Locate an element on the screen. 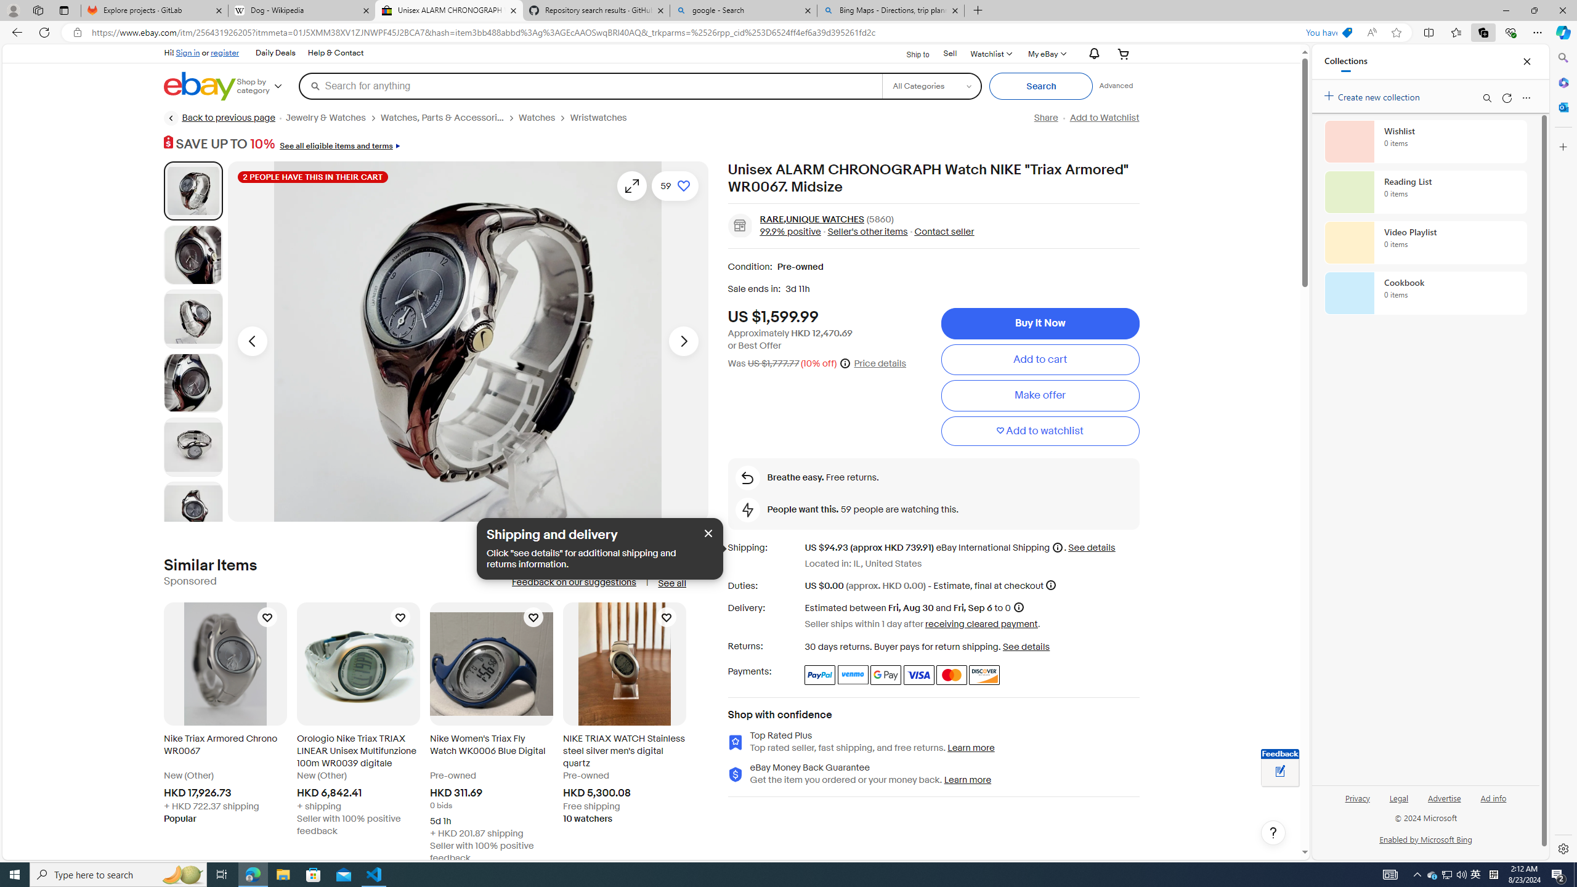 The height and width of the screenshot is (887, 1577). Learn more - Top Rated Plus - opens in a new window or tab is located at coordinates (971, 748).